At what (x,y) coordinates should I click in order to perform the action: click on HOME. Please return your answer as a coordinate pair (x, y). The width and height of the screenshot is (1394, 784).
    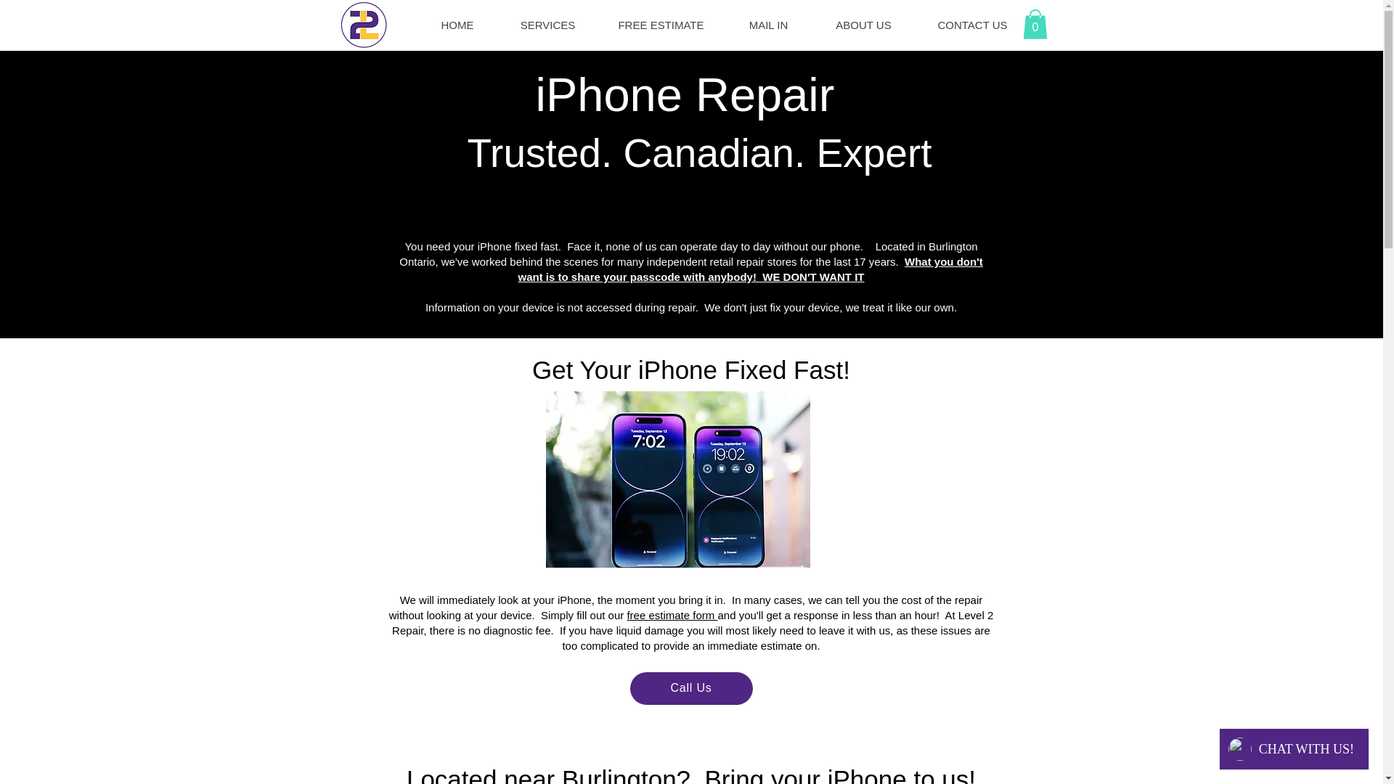
    Looking at the image, I should click on (457, 25).